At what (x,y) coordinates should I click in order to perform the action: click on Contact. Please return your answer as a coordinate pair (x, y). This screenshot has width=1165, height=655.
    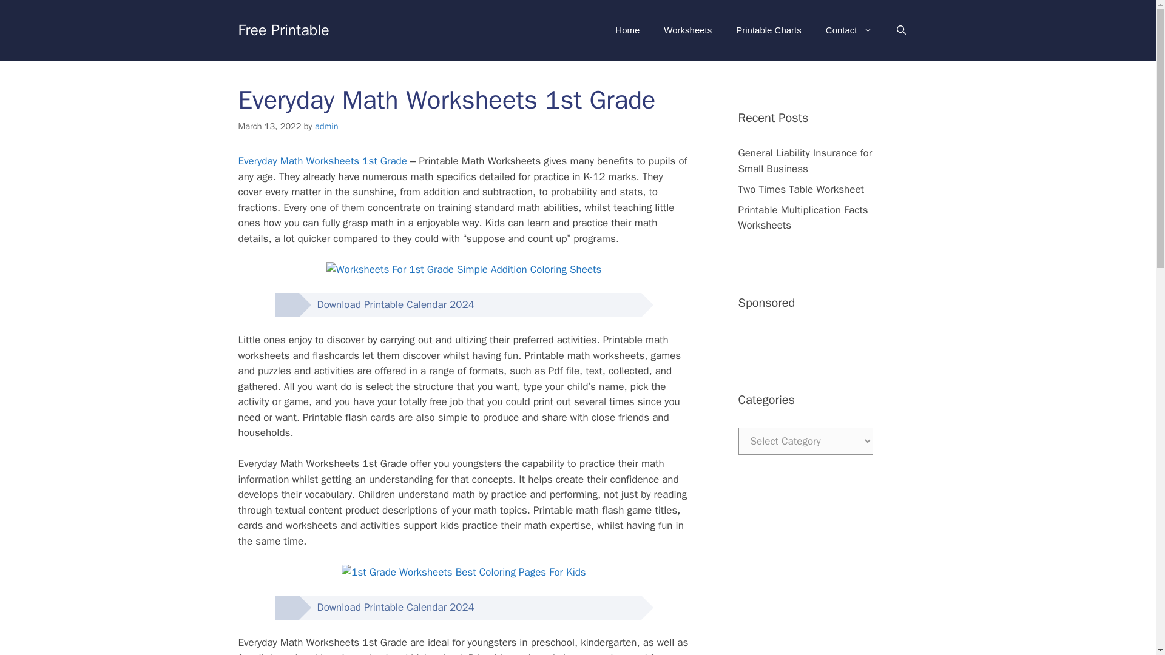
    Looking at the image, I should click on (848, 30).